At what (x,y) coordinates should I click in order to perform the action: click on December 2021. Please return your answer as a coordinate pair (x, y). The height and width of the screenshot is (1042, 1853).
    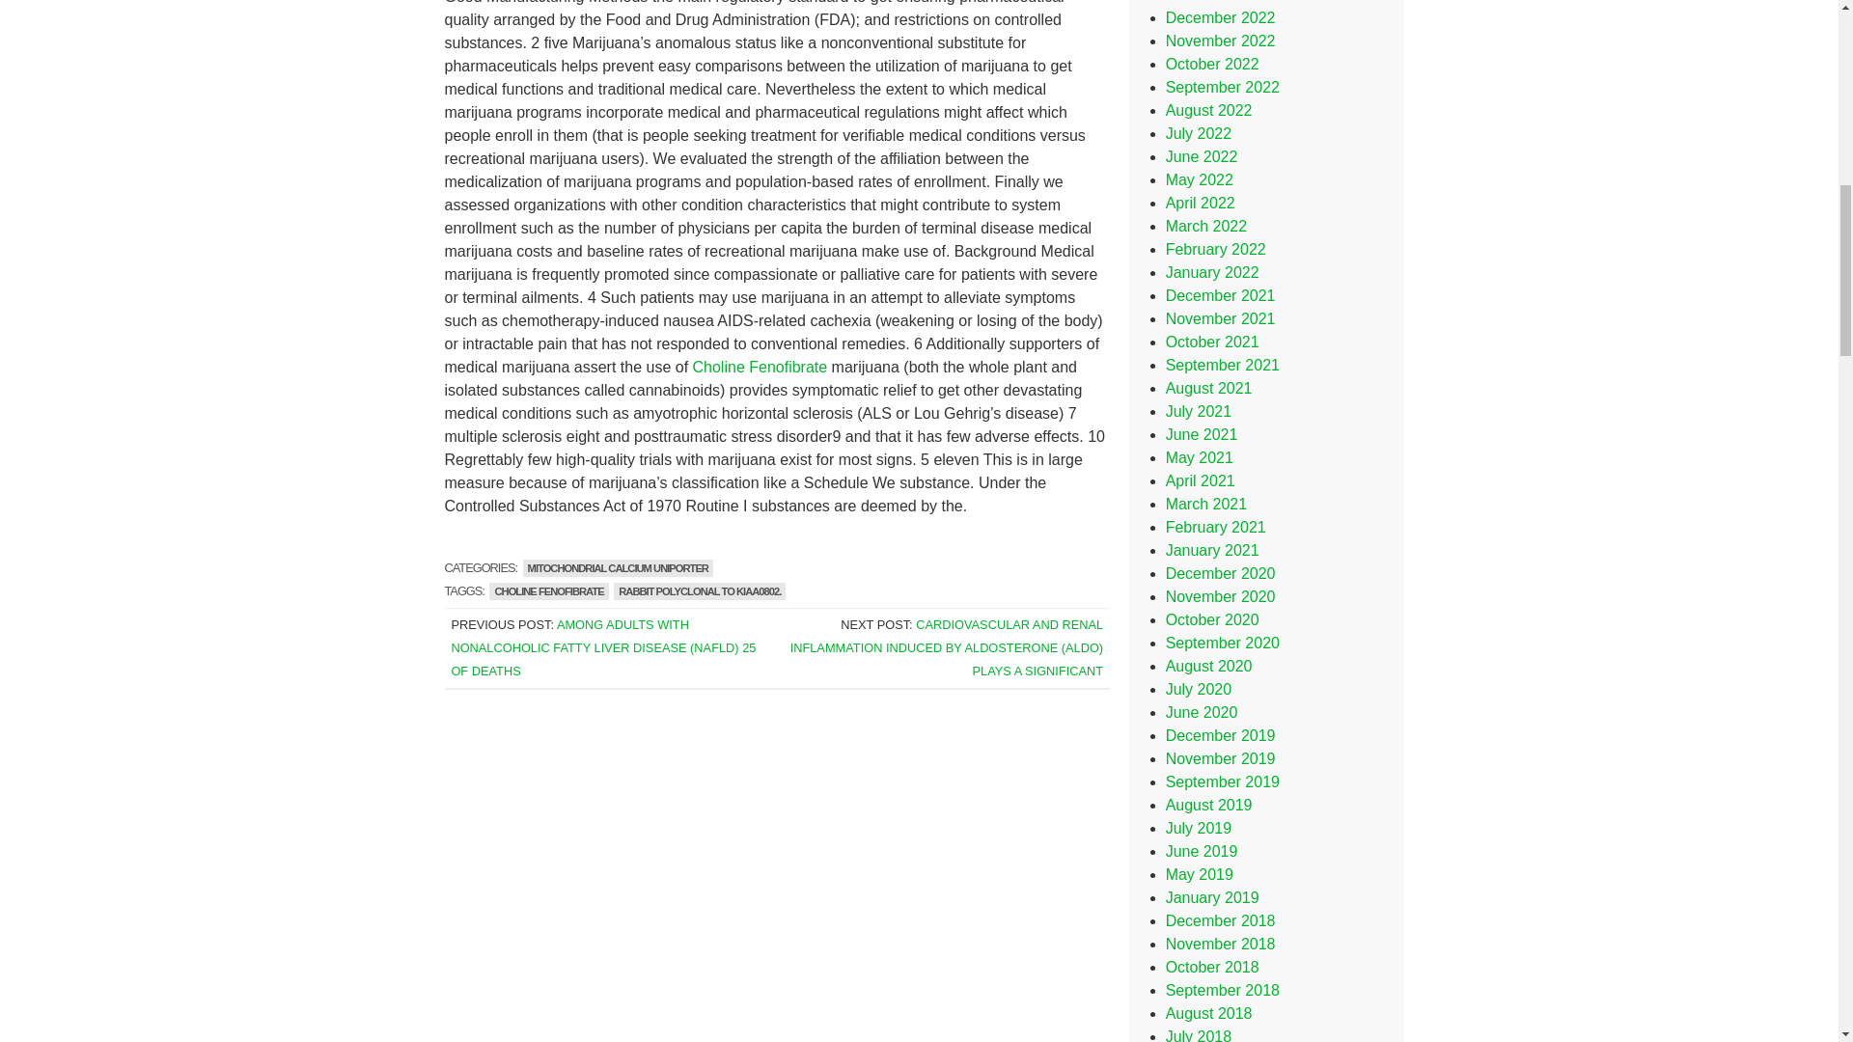
    Looking at the image, I should click on (1220, 295).